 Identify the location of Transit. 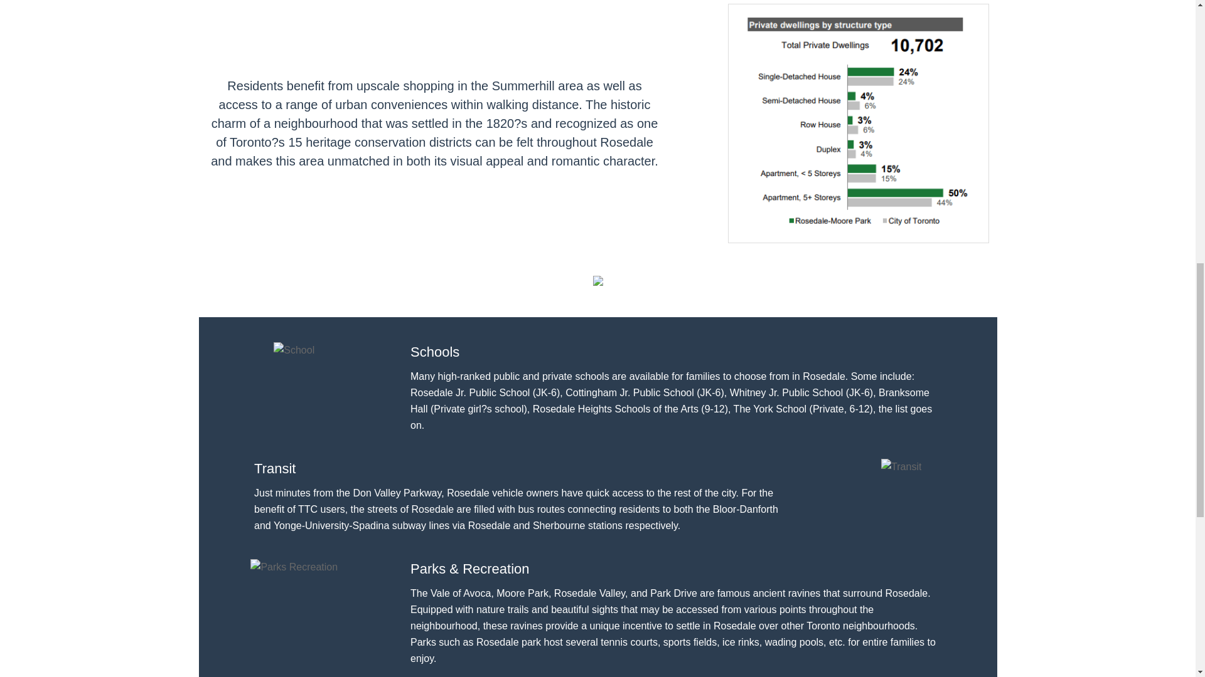
(901, 467).